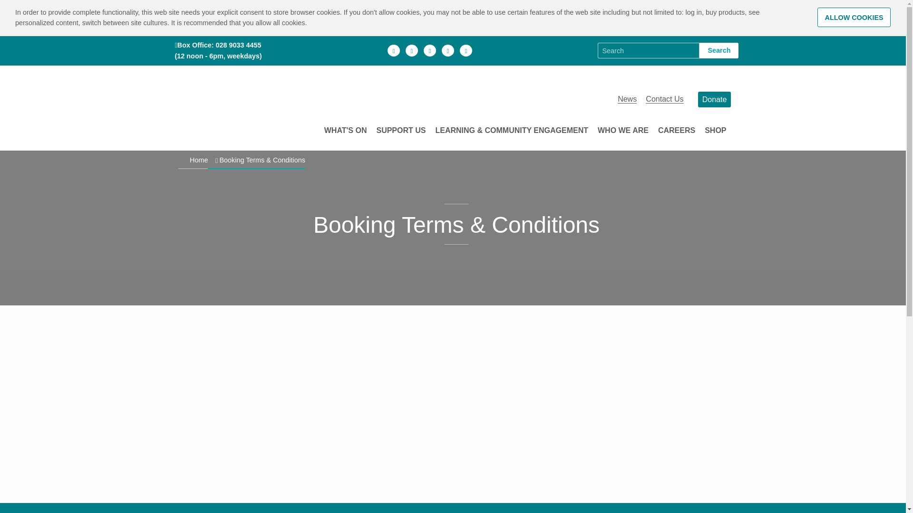 Image resolution: width=913 pixels, height=513 pixels. Describe the element at coordinates (627, 99) in the screenshot. I see `News` at that location.